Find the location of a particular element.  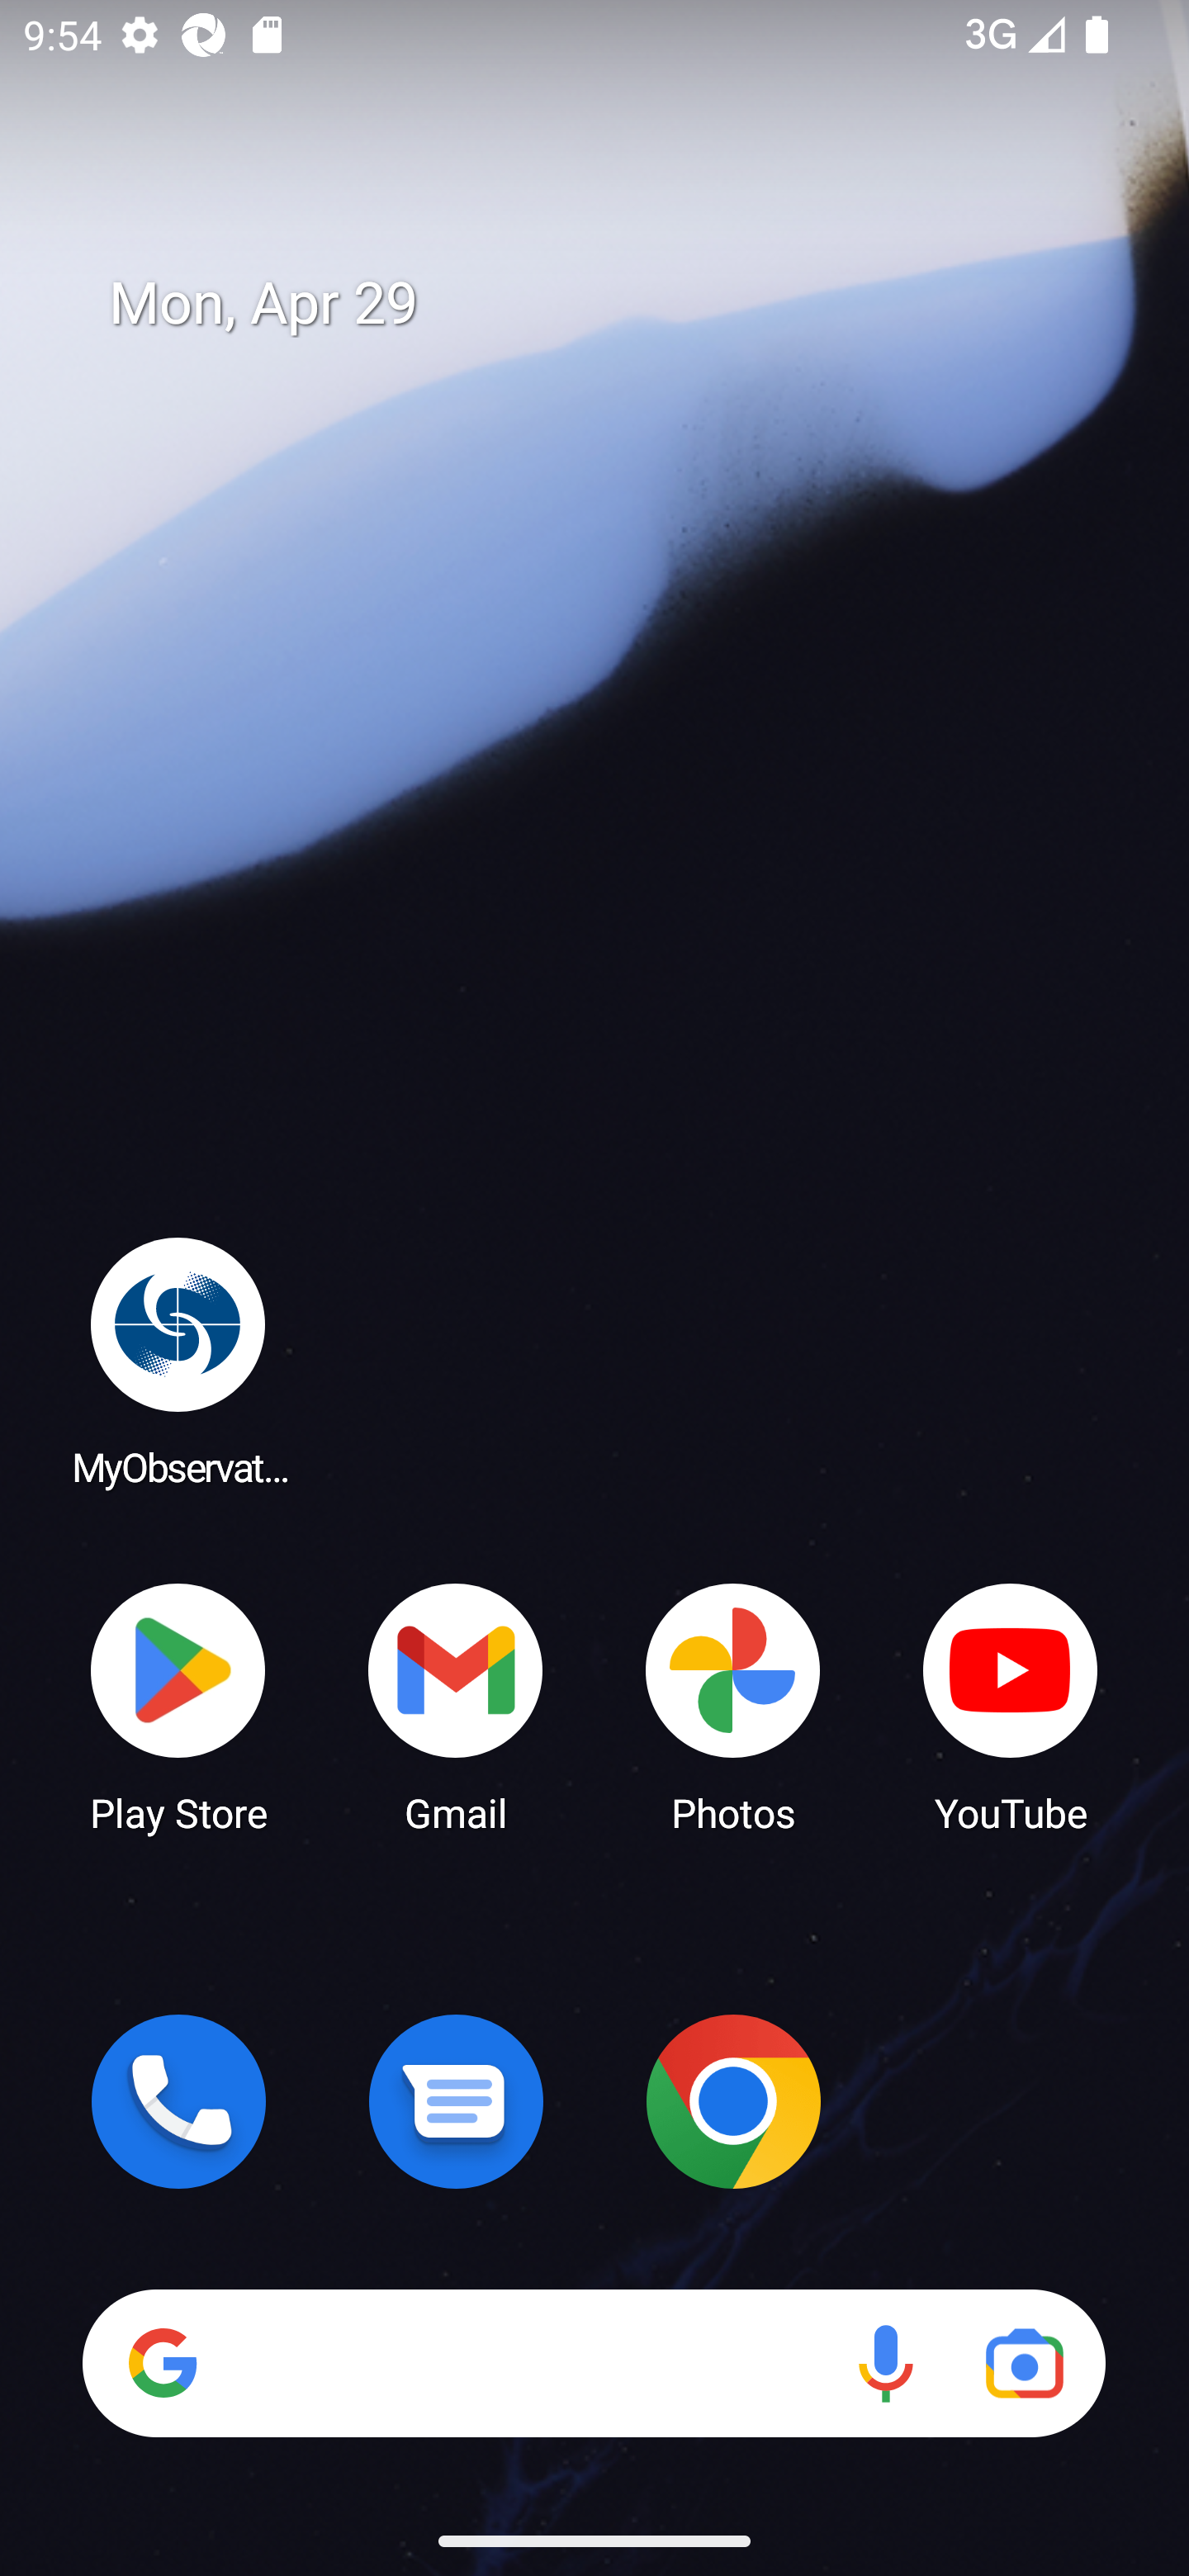

Photos is located at coordinates (733, 1706).